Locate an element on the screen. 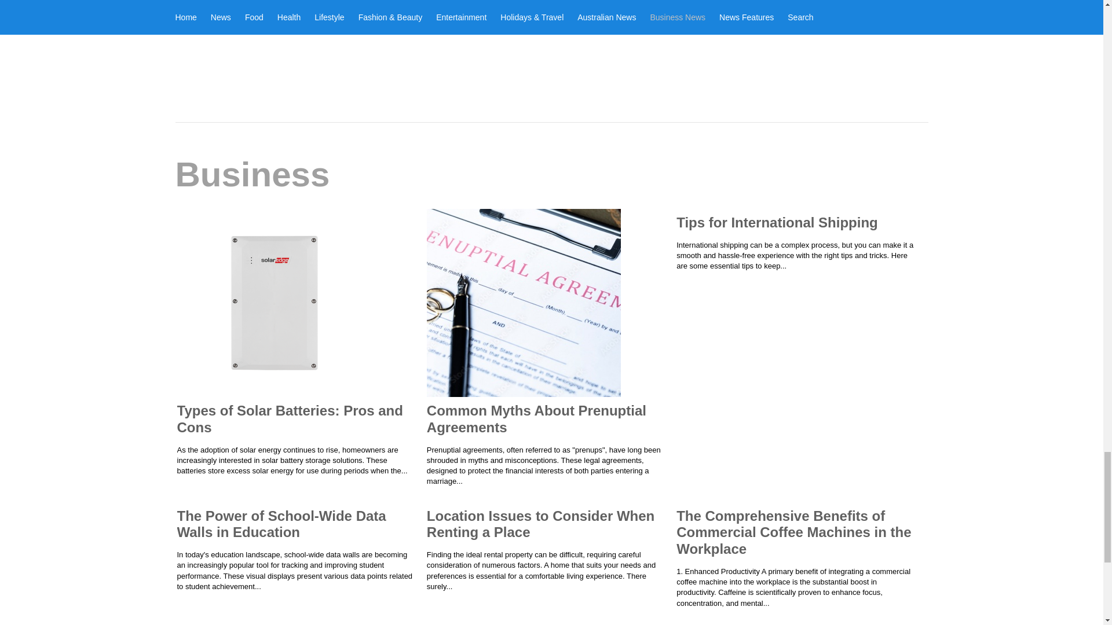 This screenshot has height=625, width=1112. Tips for International Shipping is located at coordinates (777, 222).